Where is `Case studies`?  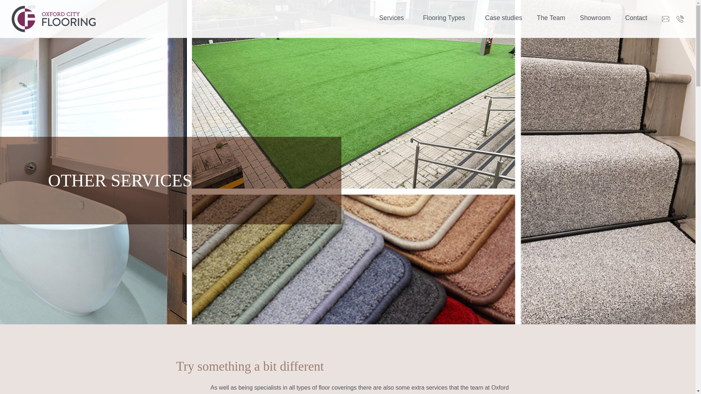
Case studies is located at coordinates (503, 18).